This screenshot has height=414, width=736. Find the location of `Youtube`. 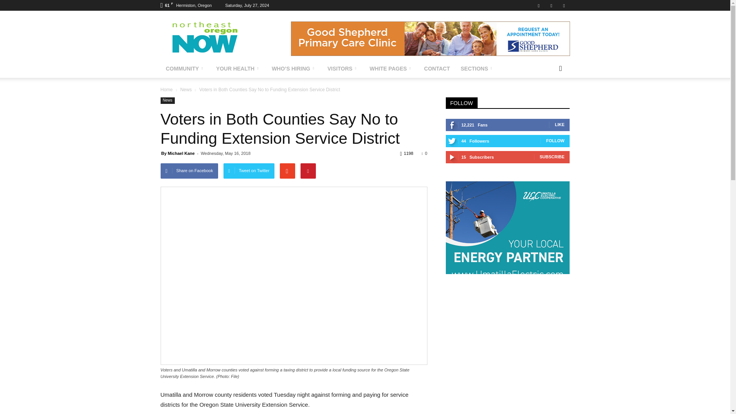

Youtube is located at coordinates (563, 5).